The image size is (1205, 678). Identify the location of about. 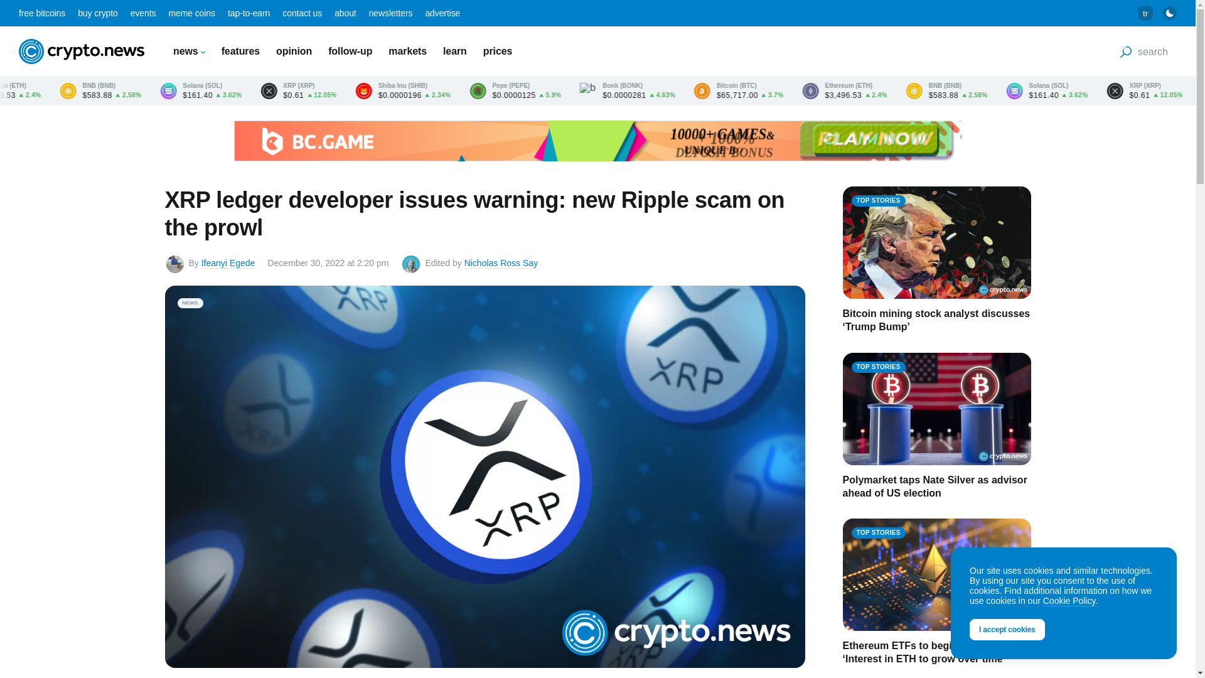
(345, 13).